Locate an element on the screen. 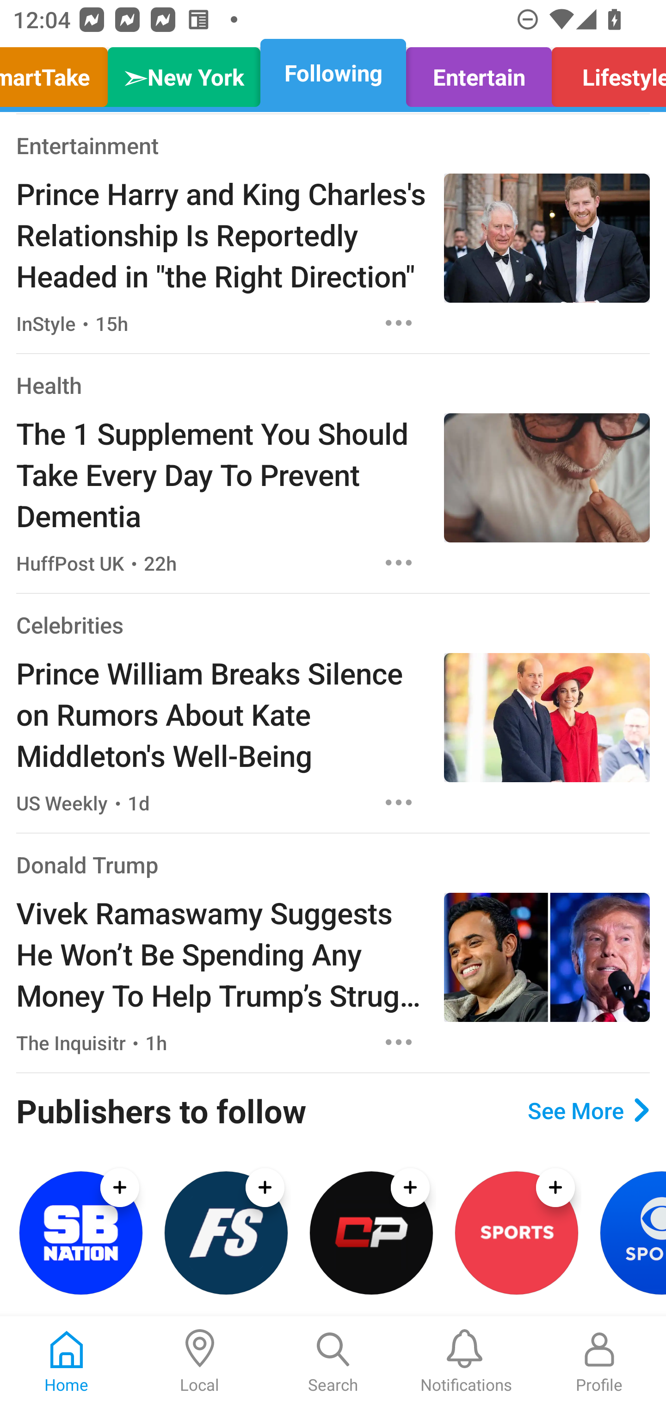 Image resolution: width=666 pixels, height=1407 pixels. Following is located at coordinates (333, 73).